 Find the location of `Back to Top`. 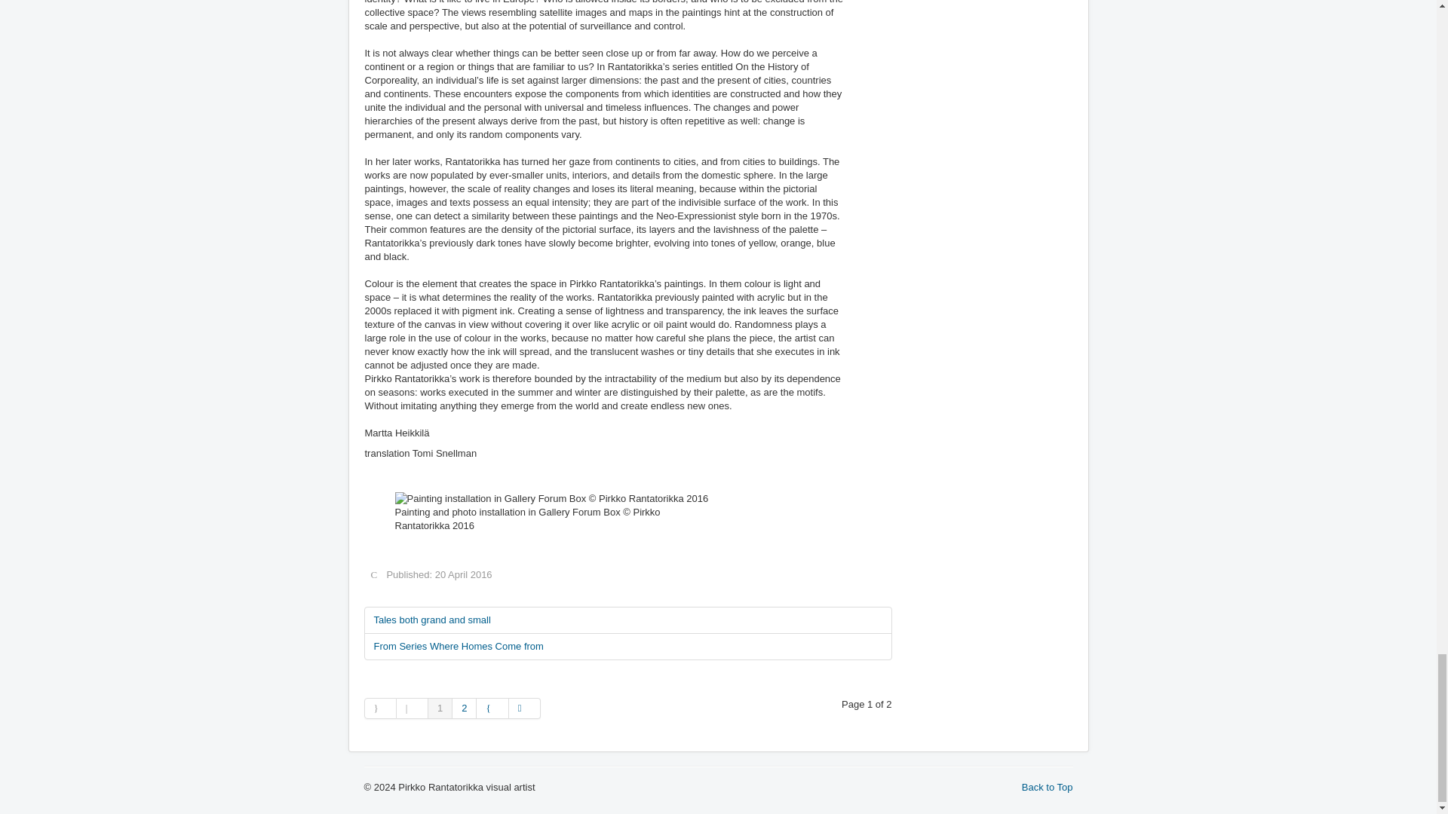

Back to Top is located at coordinates (1047, 787).